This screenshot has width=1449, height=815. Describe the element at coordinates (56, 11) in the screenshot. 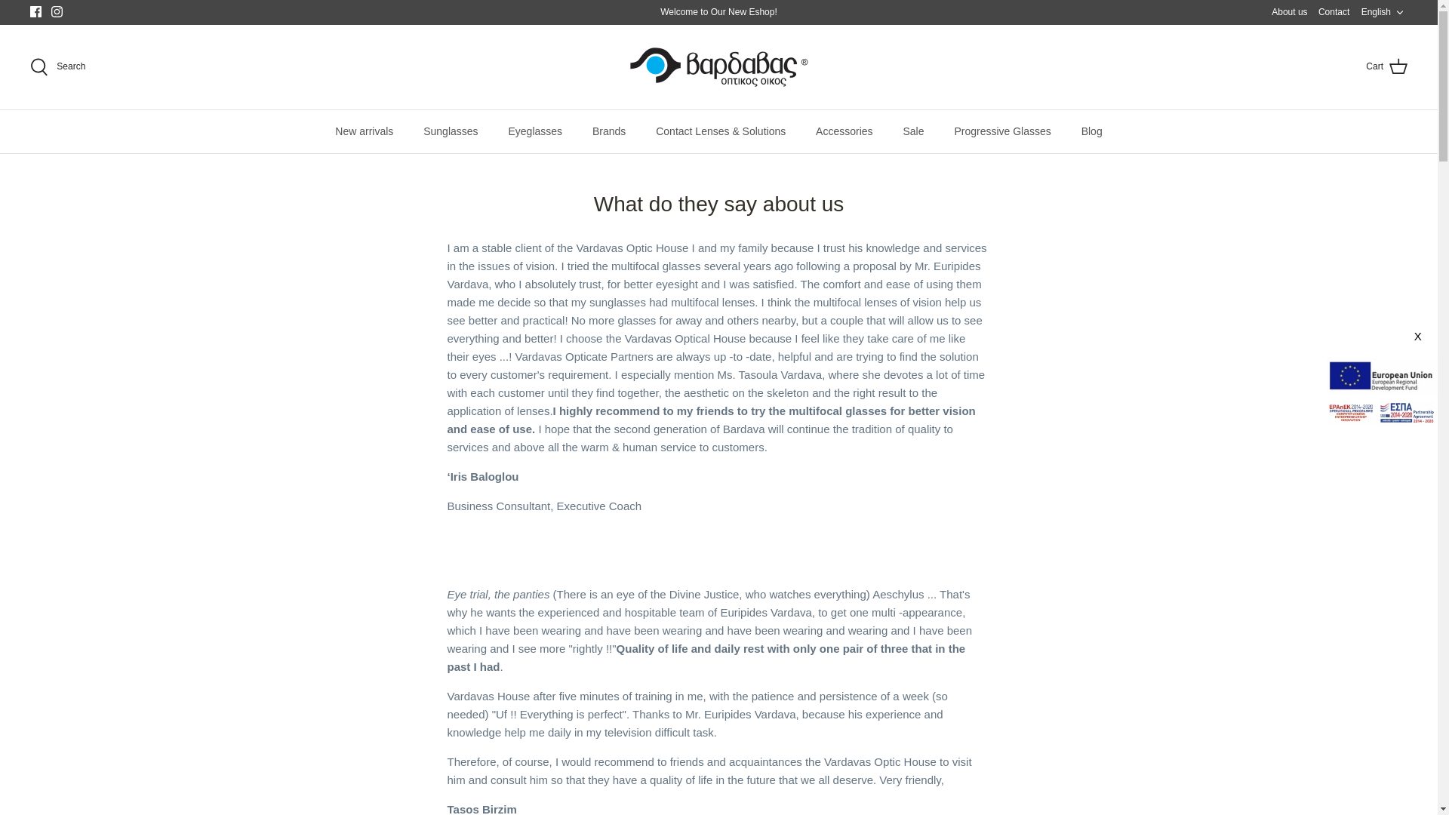

I see `Vardavas Optics` at that location.